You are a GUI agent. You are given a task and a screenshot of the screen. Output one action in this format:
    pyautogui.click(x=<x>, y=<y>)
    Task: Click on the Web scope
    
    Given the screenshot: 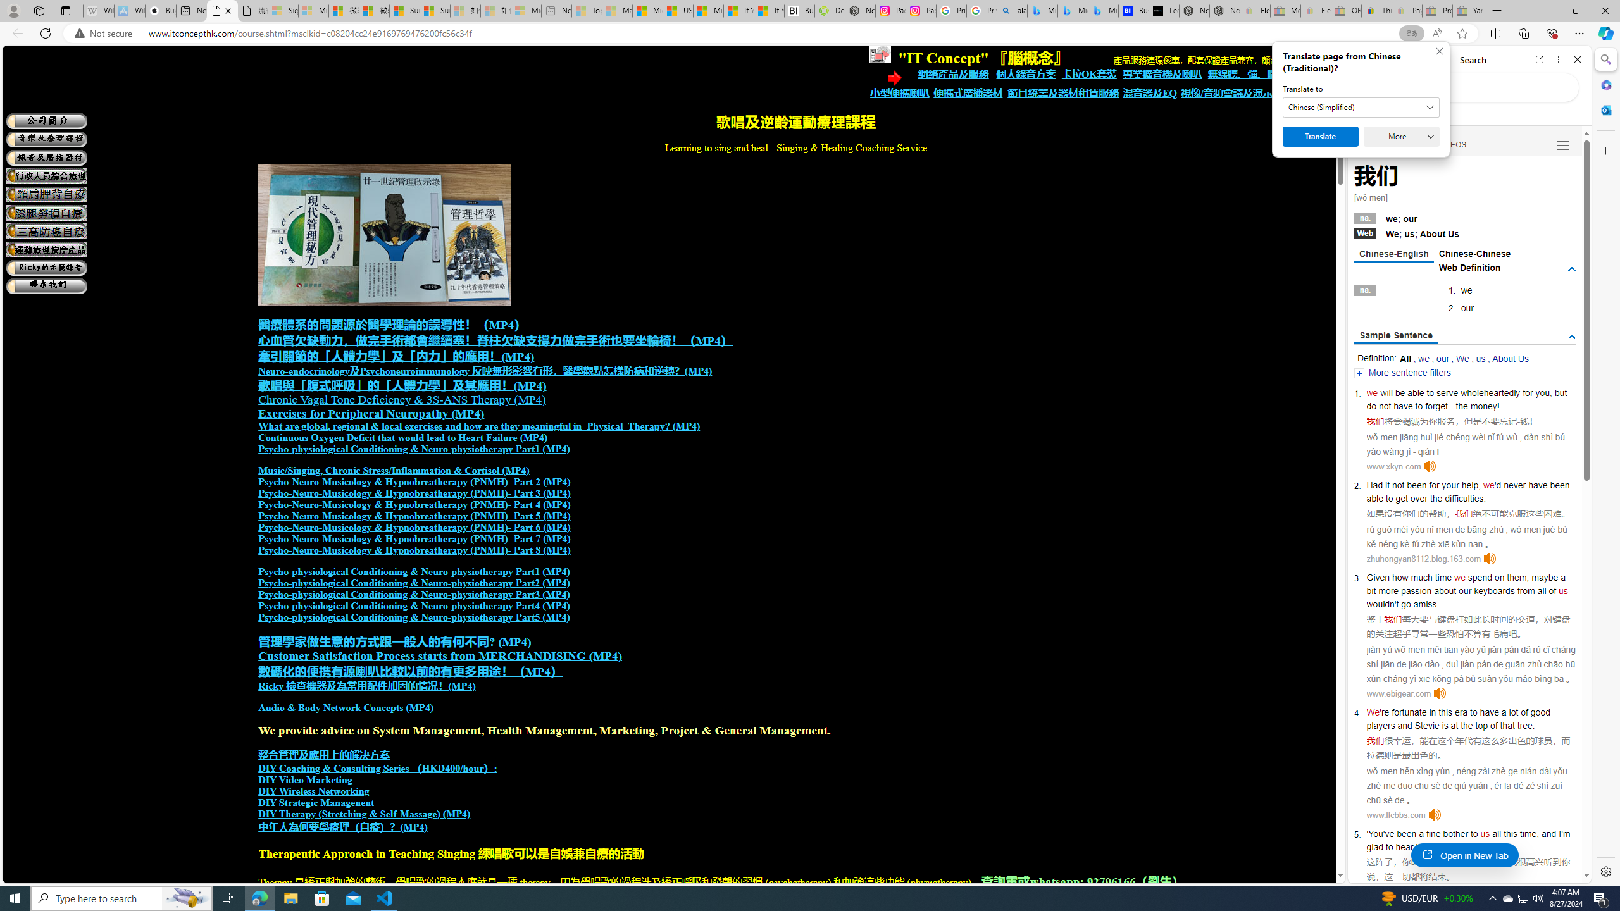 What is the action you would take?
    pyautogui.click(x=1369, y=114)
    